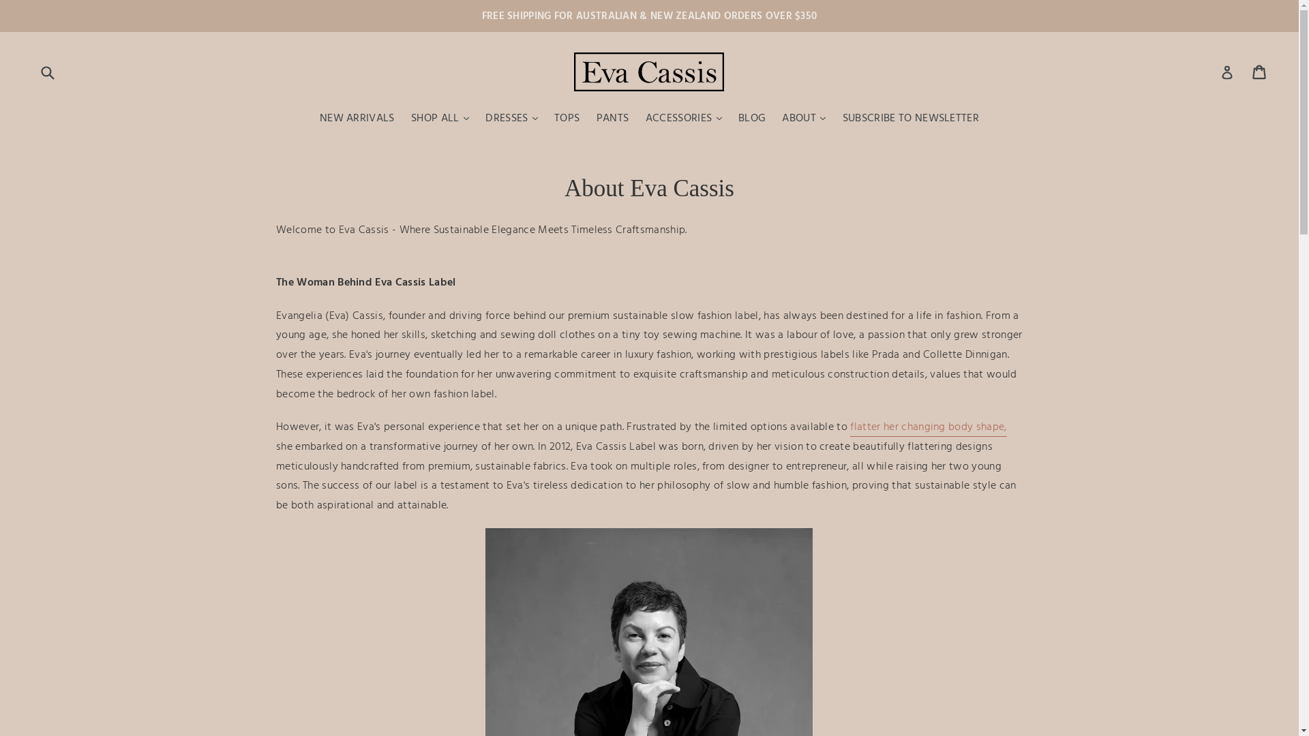  Describe the element at coordinates (47, 72) in the screenshot. I see `Submit` at that location.